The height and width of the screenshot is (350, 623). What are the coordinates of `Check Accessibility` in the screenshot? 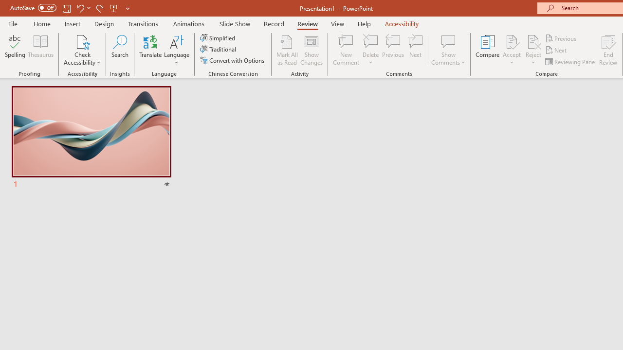 It's located at (82, 41).